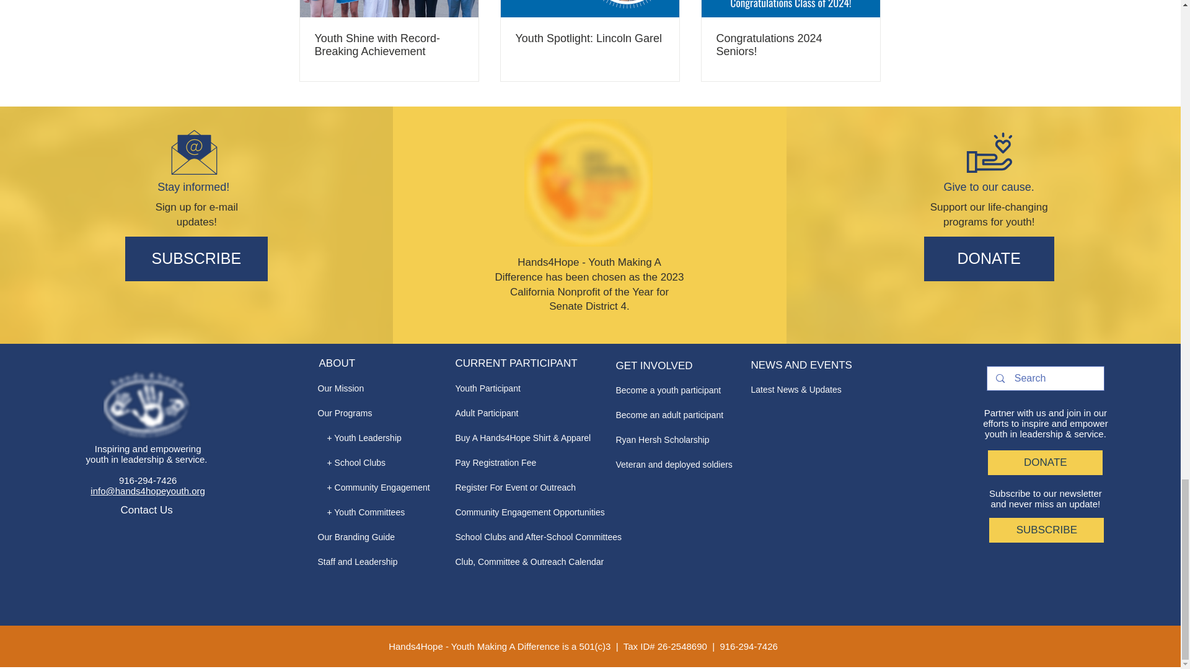 Image resolution: width=1190 pixels, height=669 pixels. What do you see at coordinates (196, 259) in the screenshot?
I see `SUBSCRIBE` at bounding box center [196, 259].